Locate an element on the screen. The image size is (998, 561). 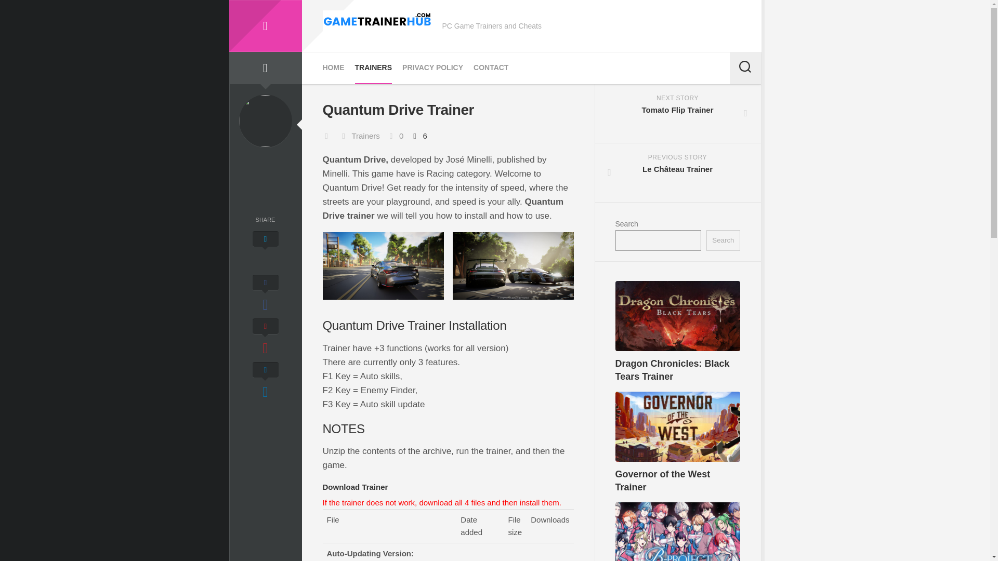
CONTACT is located at coordinates (265, 26).